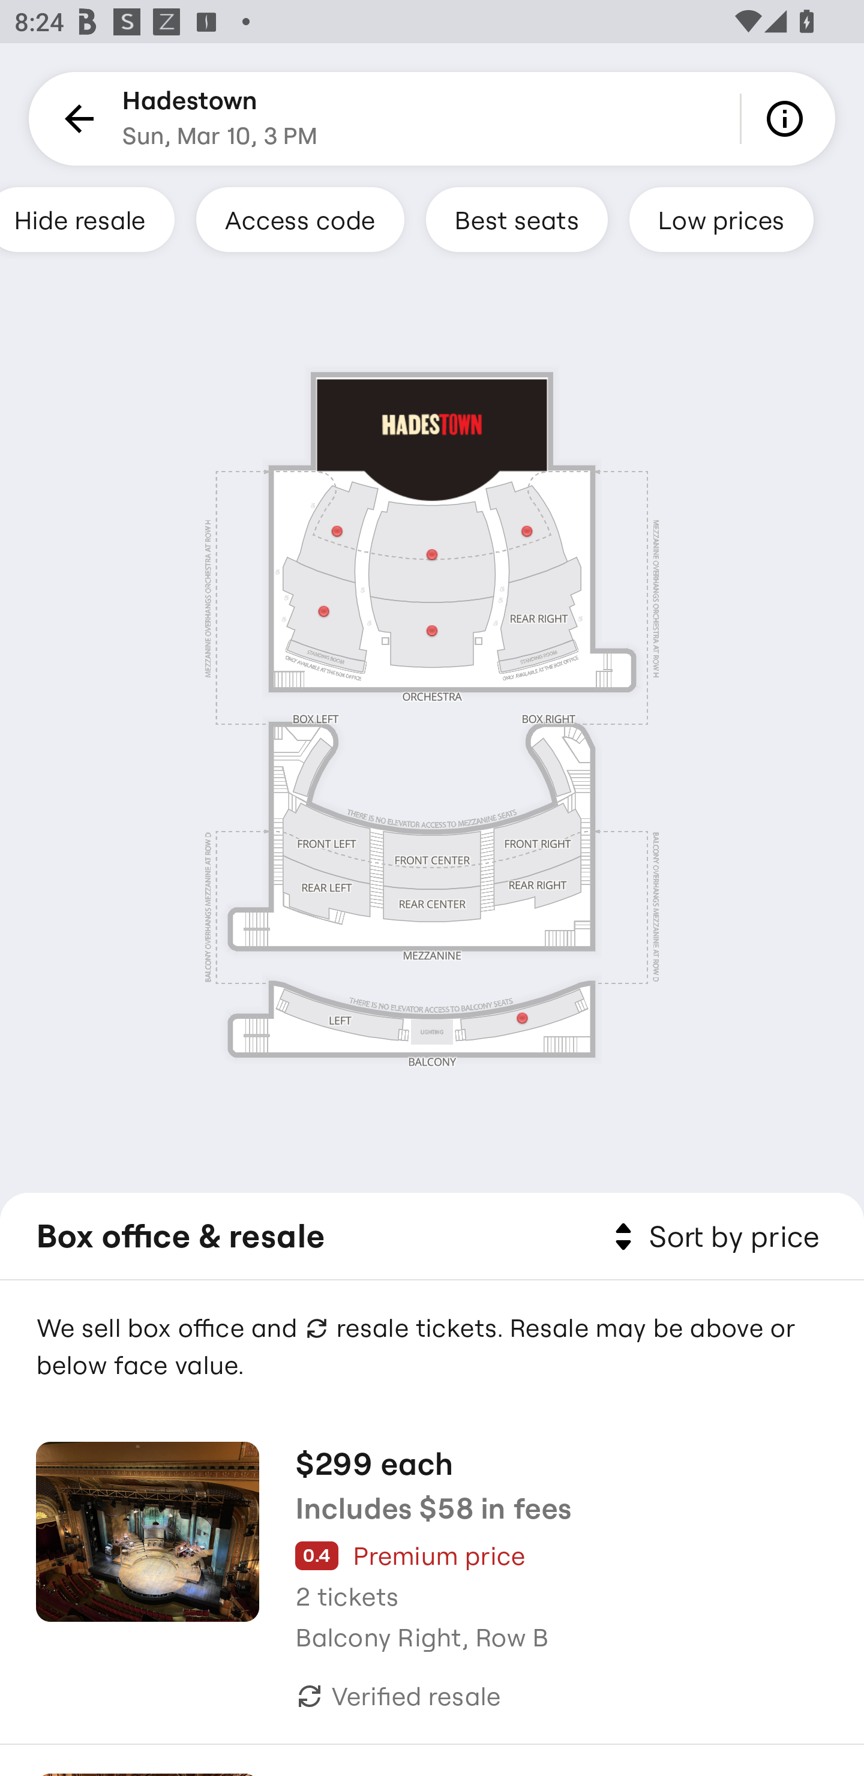 This screenshot has height=1776, width=864. Describe the element at coordinates (220, 119) in the screenshot. I see `Hadestown Sun, Mar 10, 3 PM` at that location.